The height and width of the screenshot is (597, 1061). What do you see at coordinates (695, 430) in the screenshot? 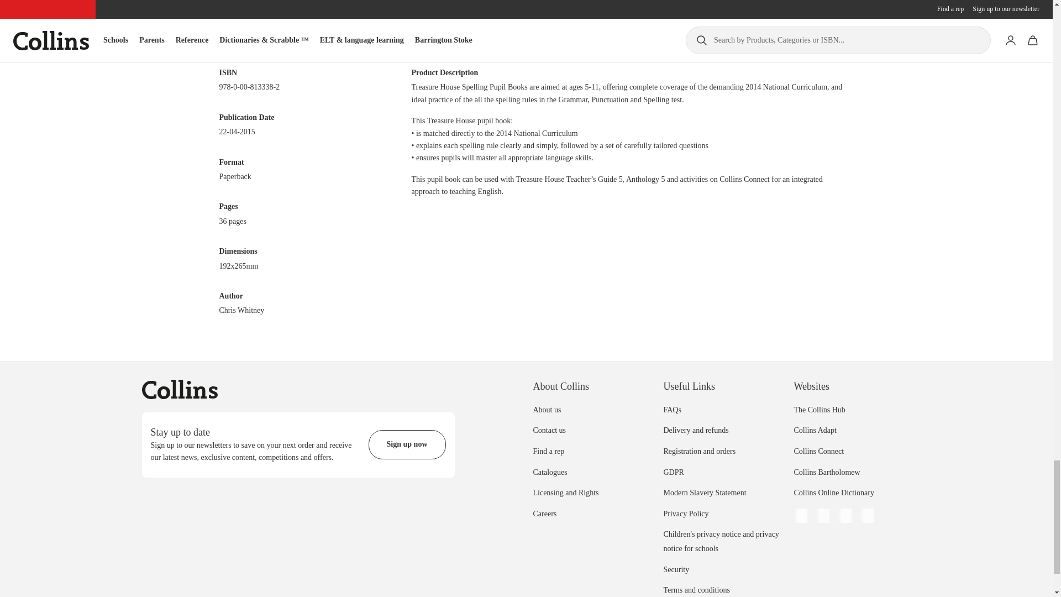
I see `Delivery and refunds` at bounding box center [695, 430].